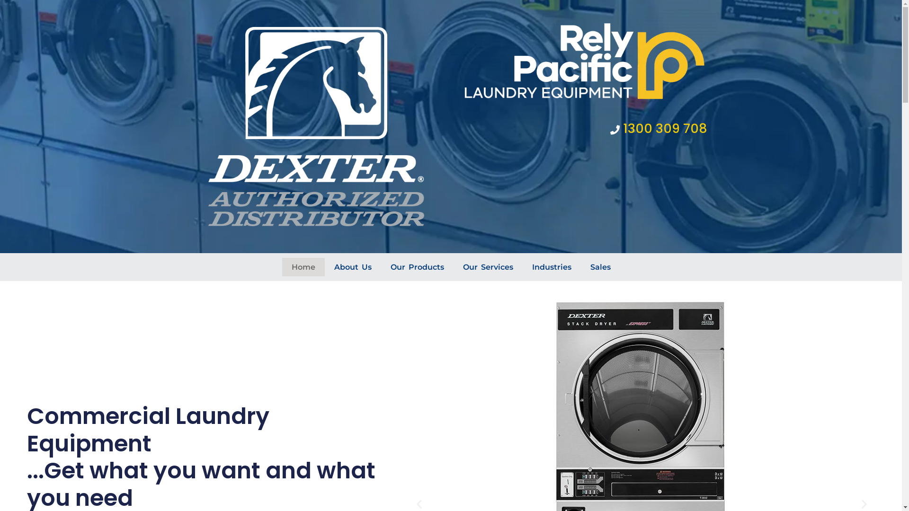  Describe the element at coordinates (600, 267) in the screenshot. I see `Sales` at that location.